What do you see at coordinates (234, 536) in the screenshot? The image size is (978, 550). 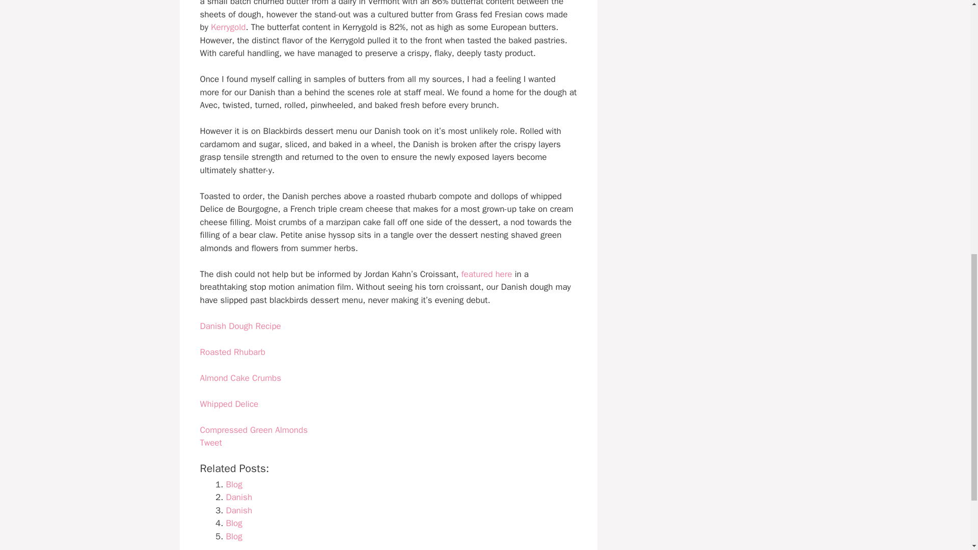 I see `Blog` at bounding box center [234, 536].